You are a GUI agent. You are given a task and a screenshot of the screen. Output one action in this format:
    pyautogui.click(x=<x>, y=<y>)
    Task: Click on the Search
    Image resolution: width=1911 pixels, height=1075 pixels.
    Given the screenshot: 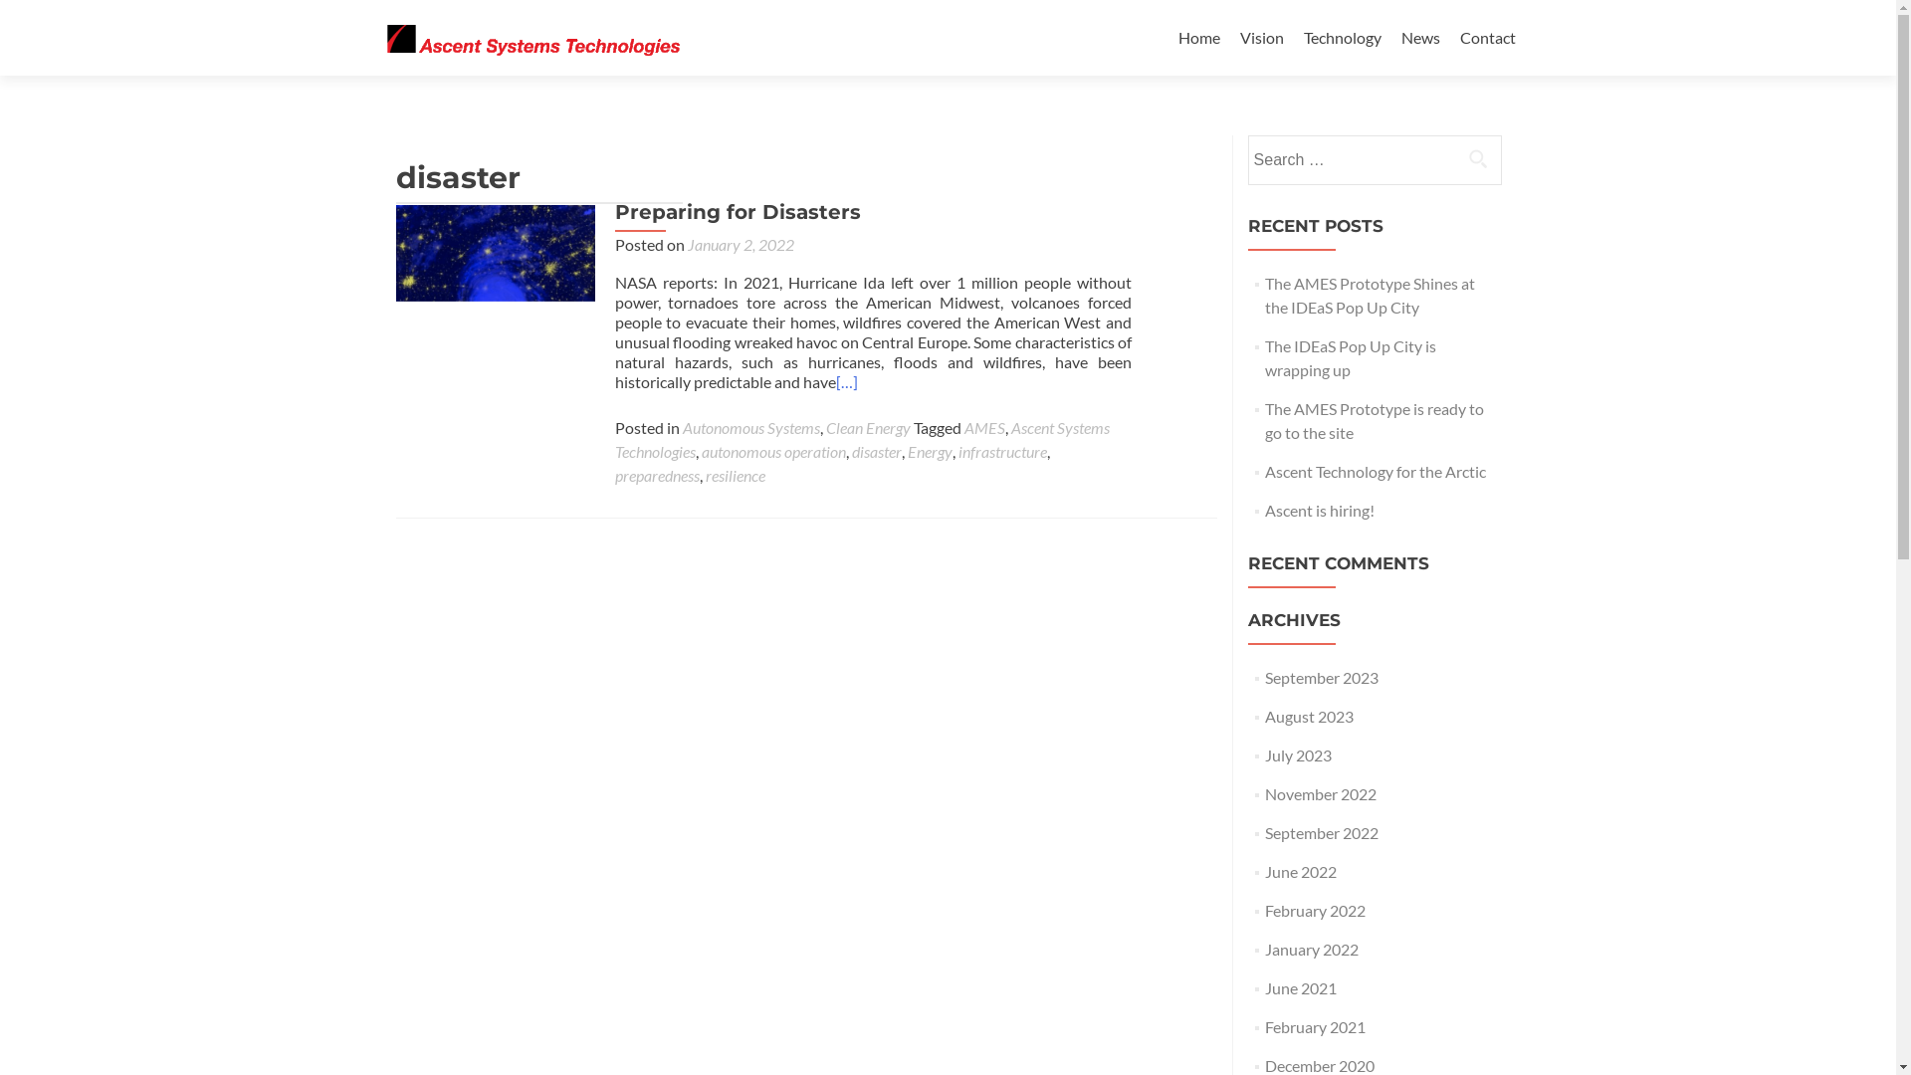 What is the action you would take?
    pyautogui.click(x=1478, y=158)
    